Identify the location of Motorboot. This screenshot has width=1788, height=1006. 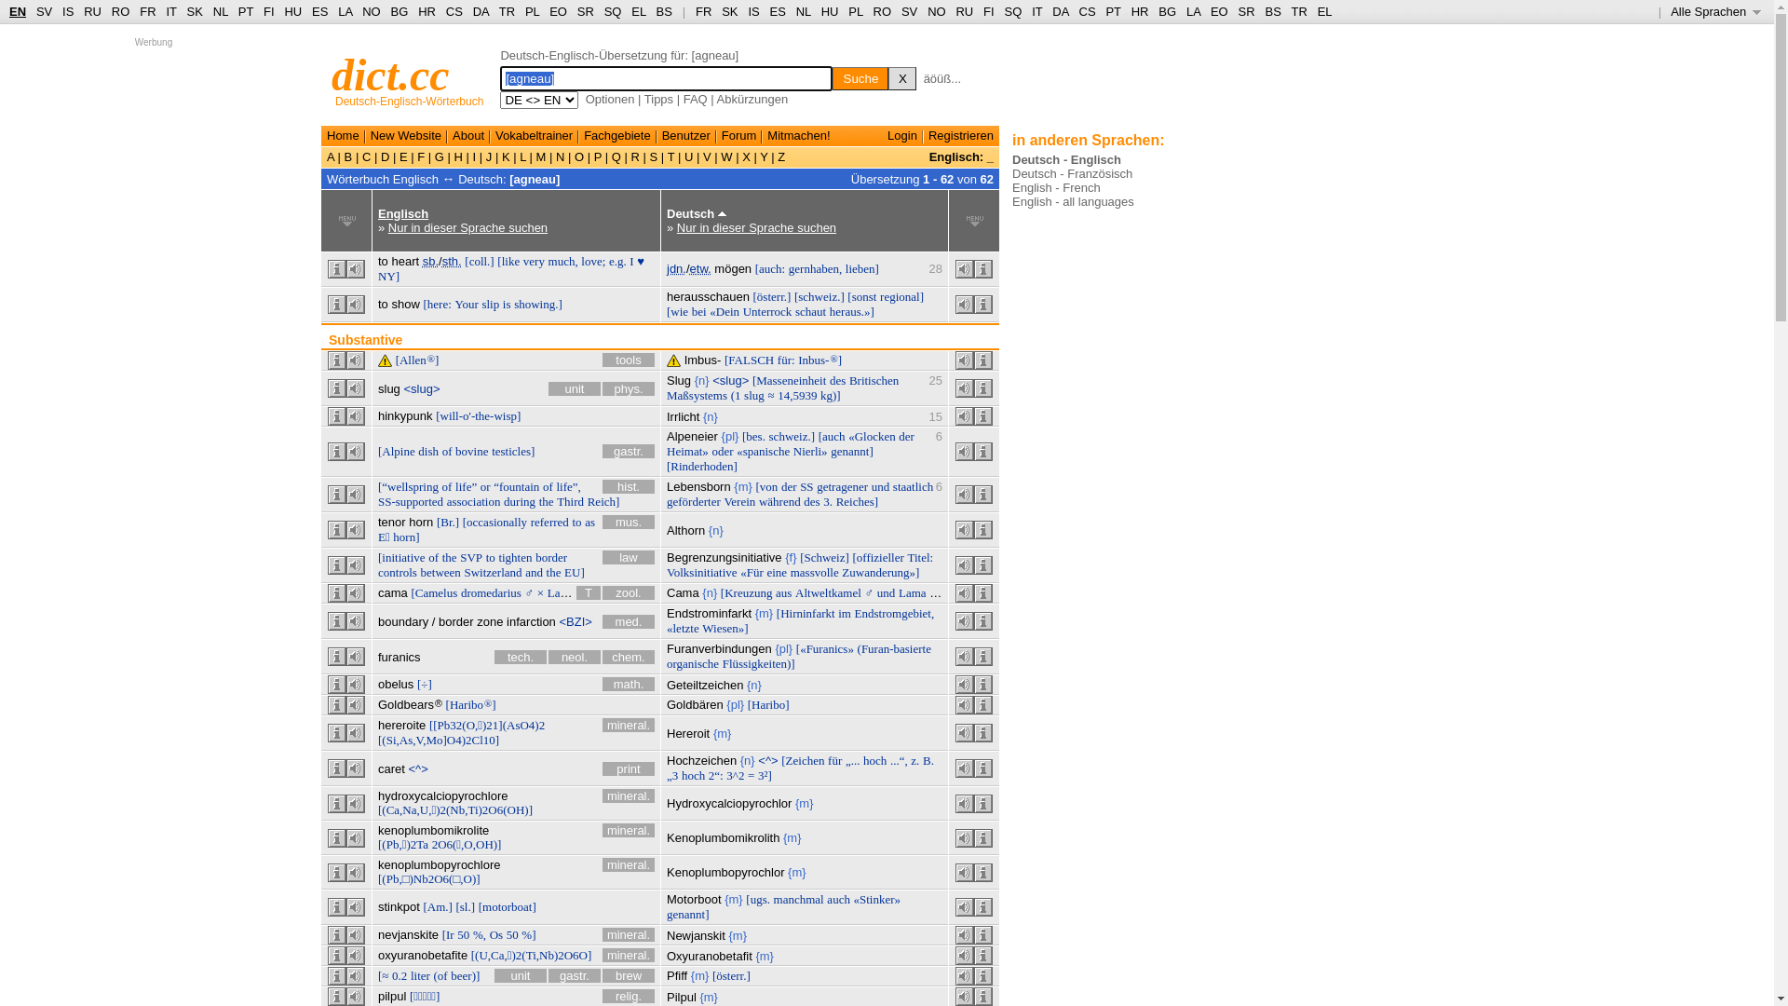
(695, 900).